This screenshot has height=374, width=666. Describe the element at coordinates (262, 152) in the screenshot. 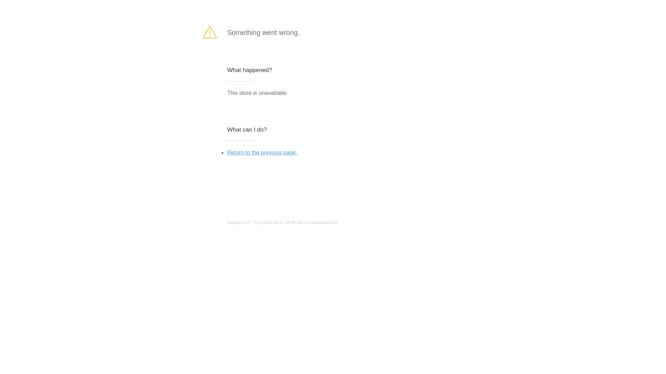

I see `Return to the previous page.` at that location.